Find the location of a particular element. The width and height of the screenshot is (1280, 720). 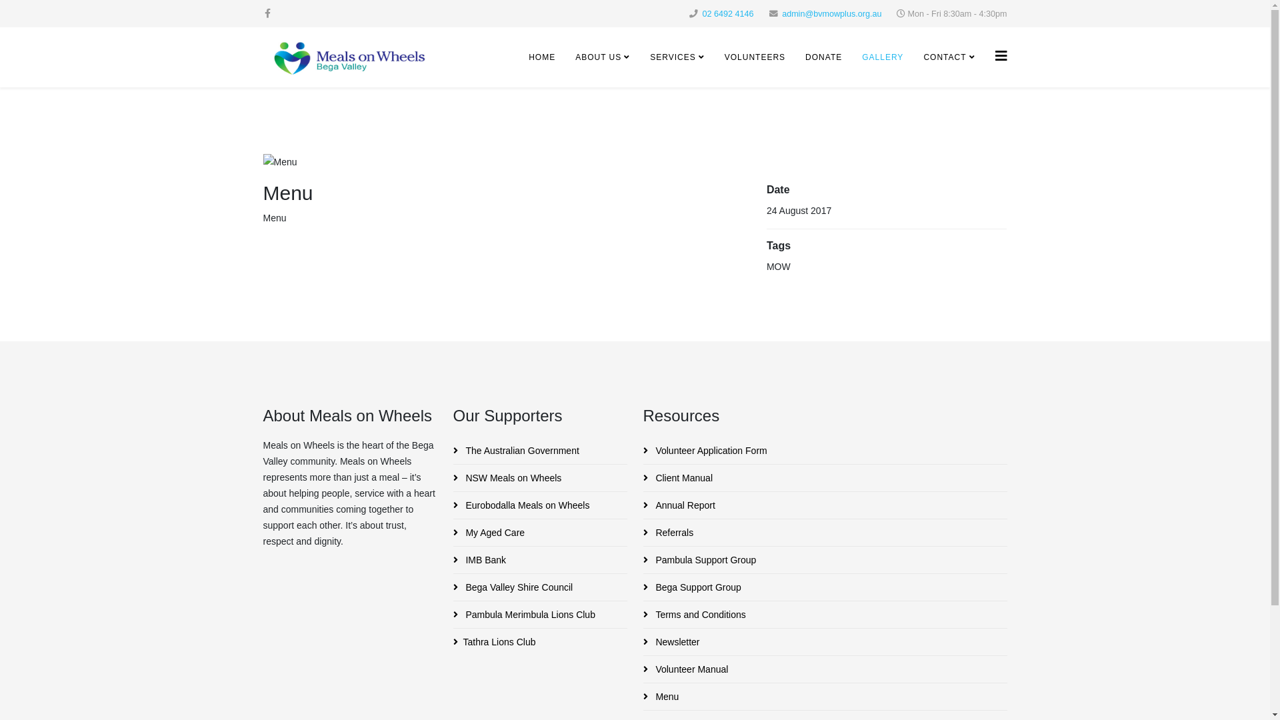

Annual Report is located at coordinates (825, 505).